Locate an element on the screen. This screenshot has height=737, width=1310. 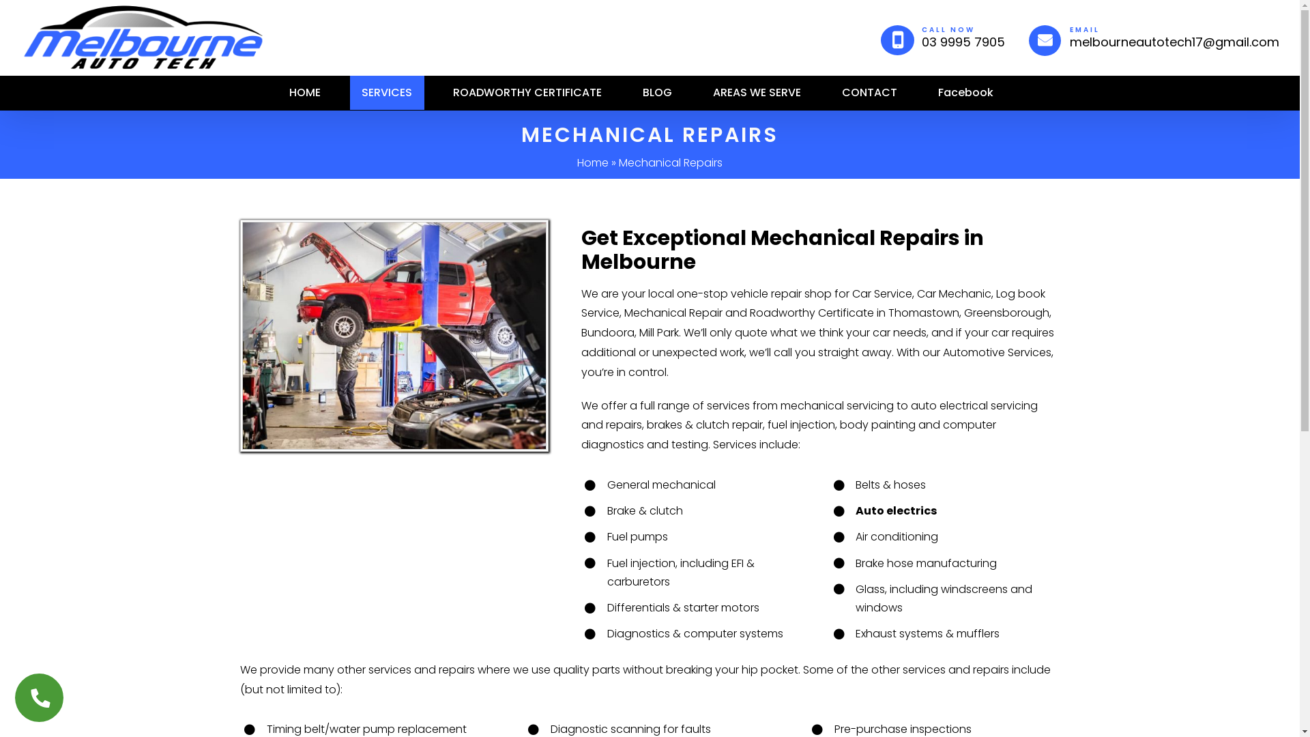
Auto electrics is located at coordinates (897, 510).